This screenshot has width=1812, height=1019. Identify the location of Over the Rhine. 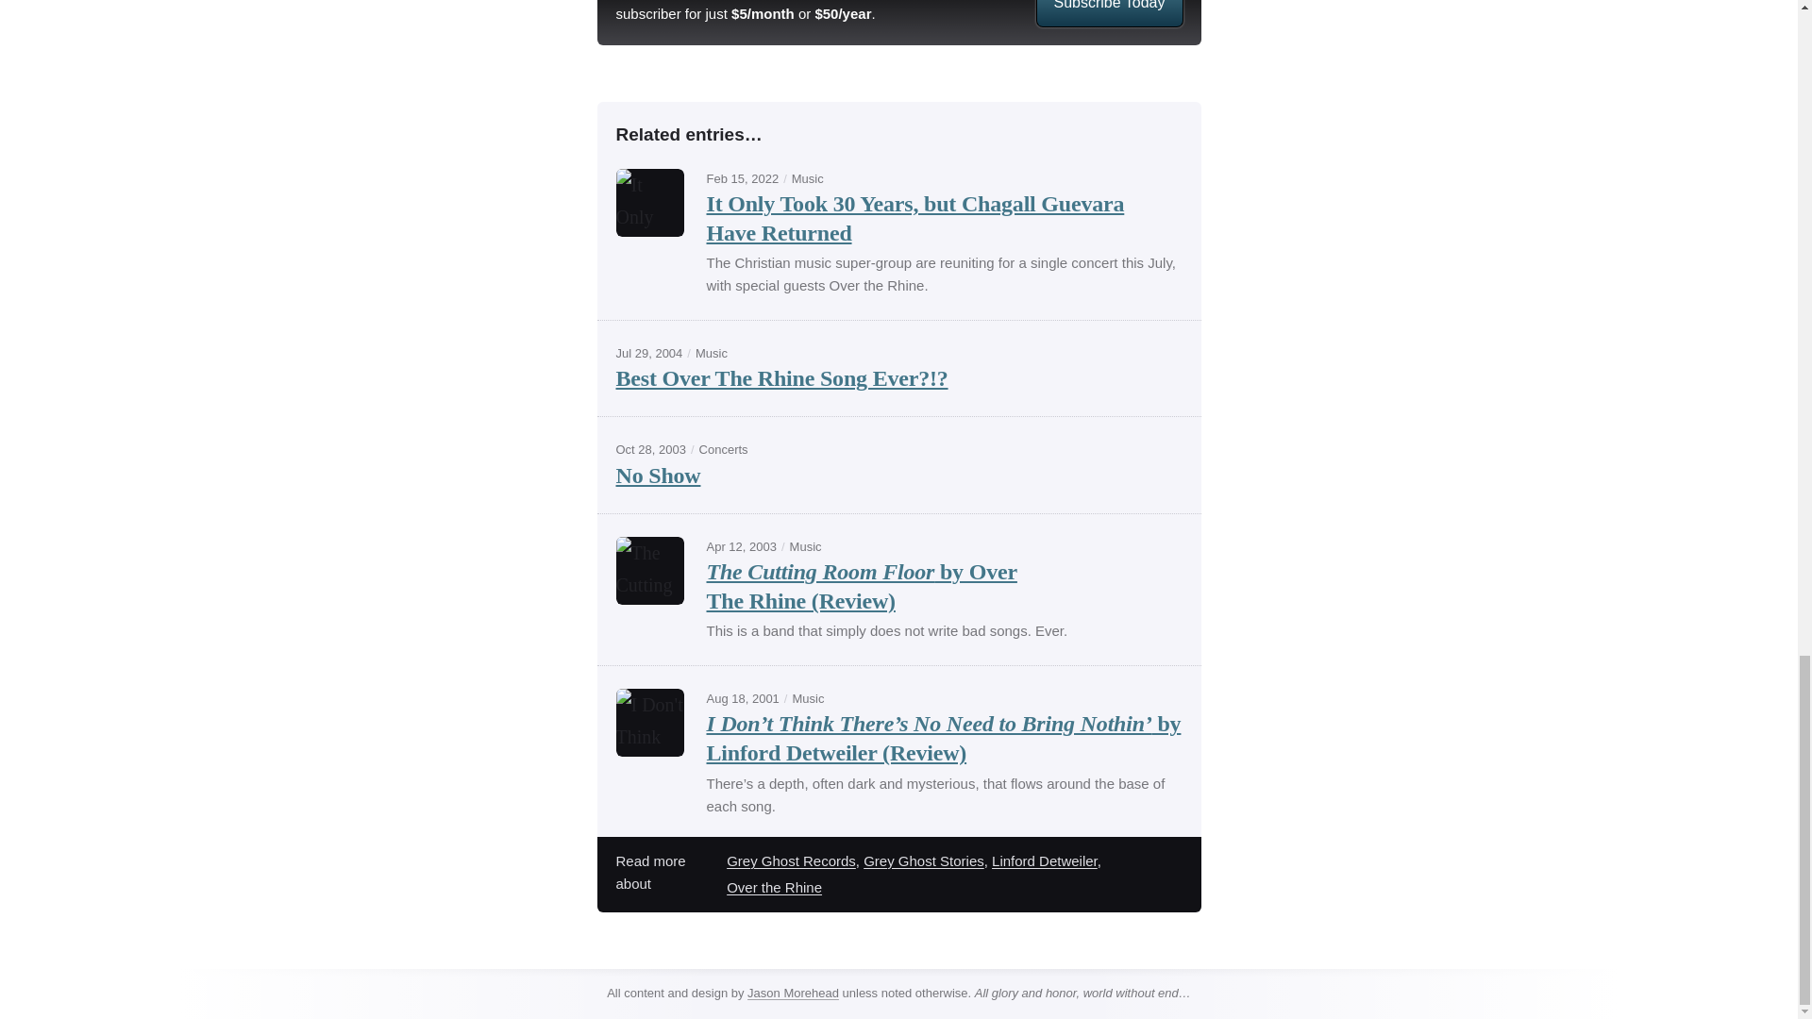
(774, 887).